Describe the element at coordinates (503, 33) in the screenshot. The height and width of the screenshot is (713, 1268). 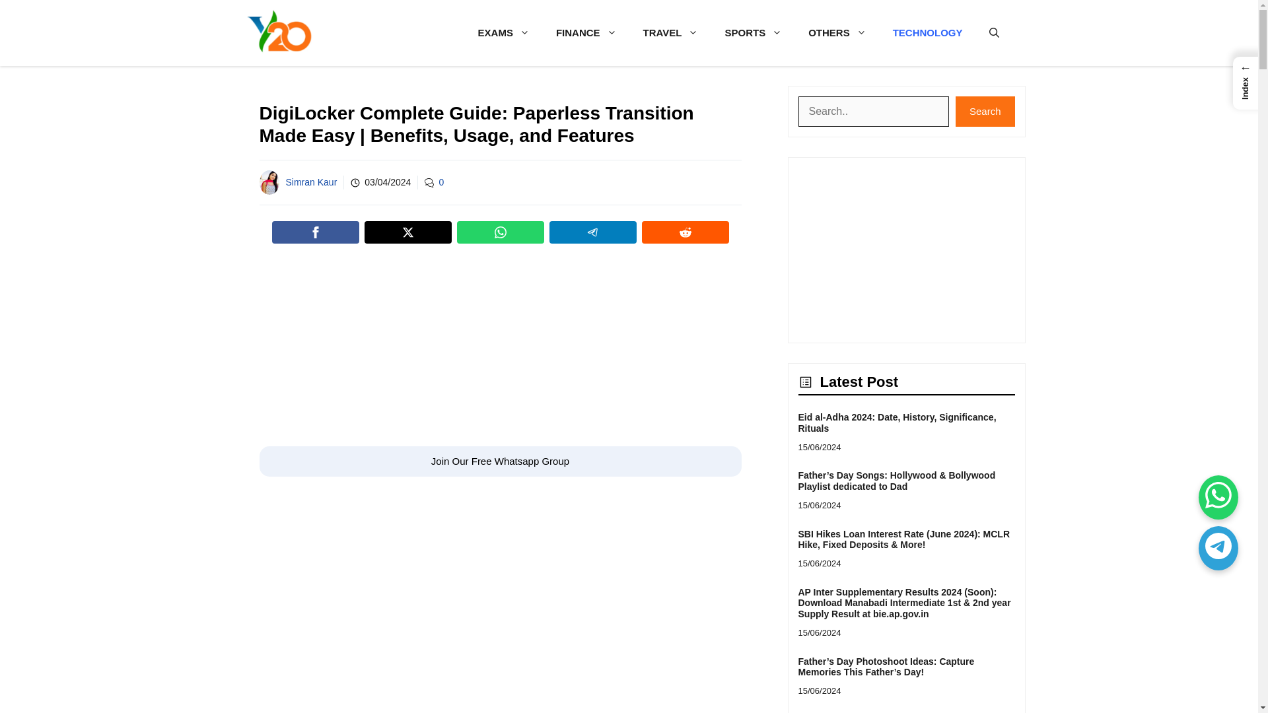
I see `EXAMS` at that location.